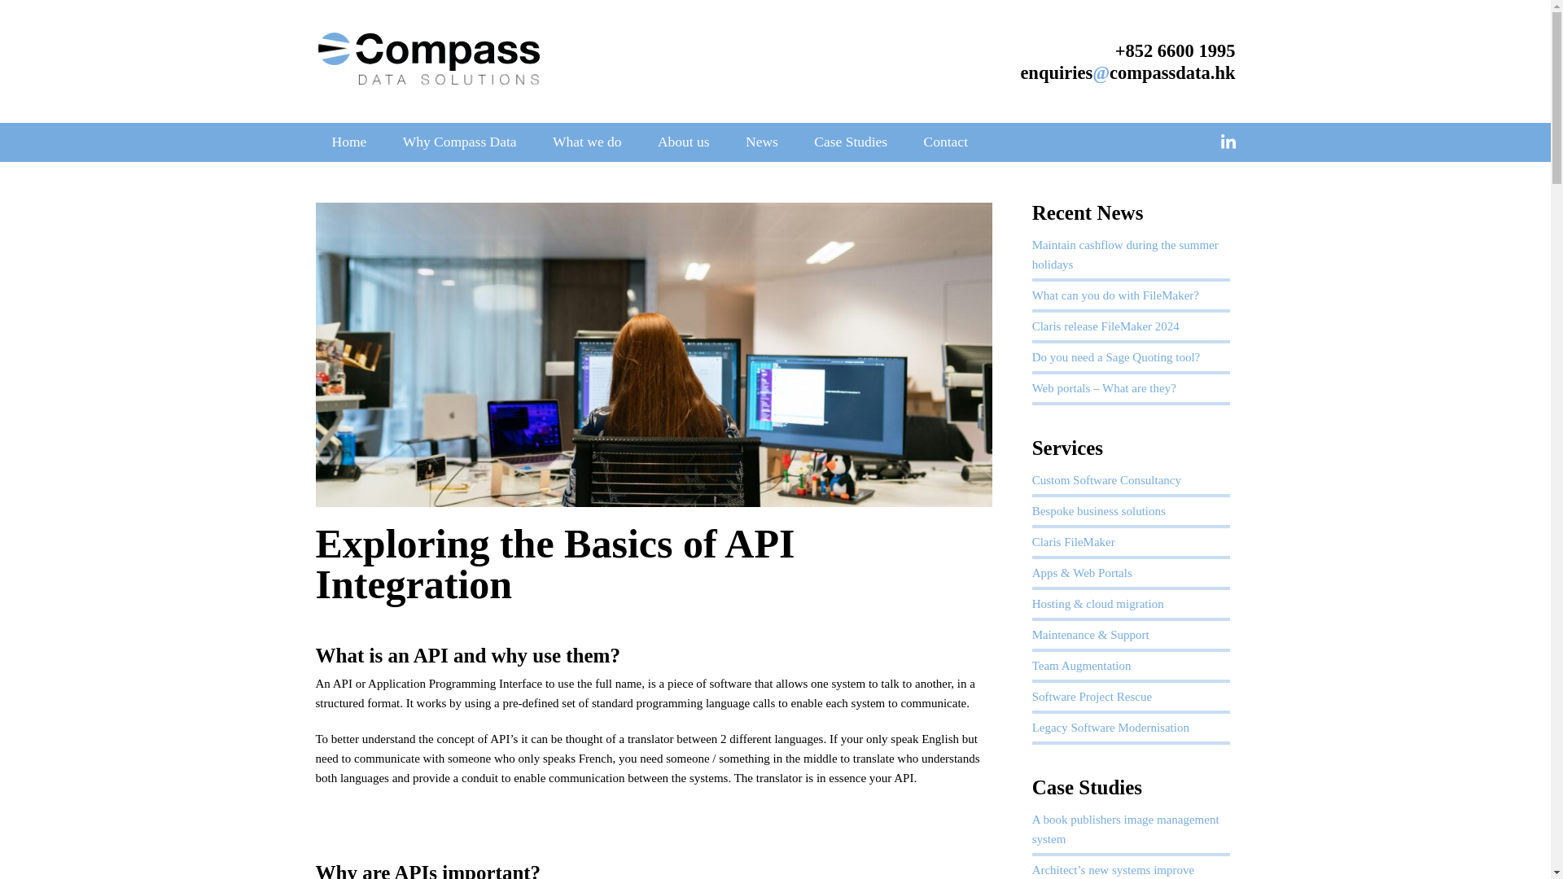 This screenshot has height=879, width=1563. What do you see at coordinates (586, 142) in the screenshot?
I see `What we do` at bounding box center [586, 142].